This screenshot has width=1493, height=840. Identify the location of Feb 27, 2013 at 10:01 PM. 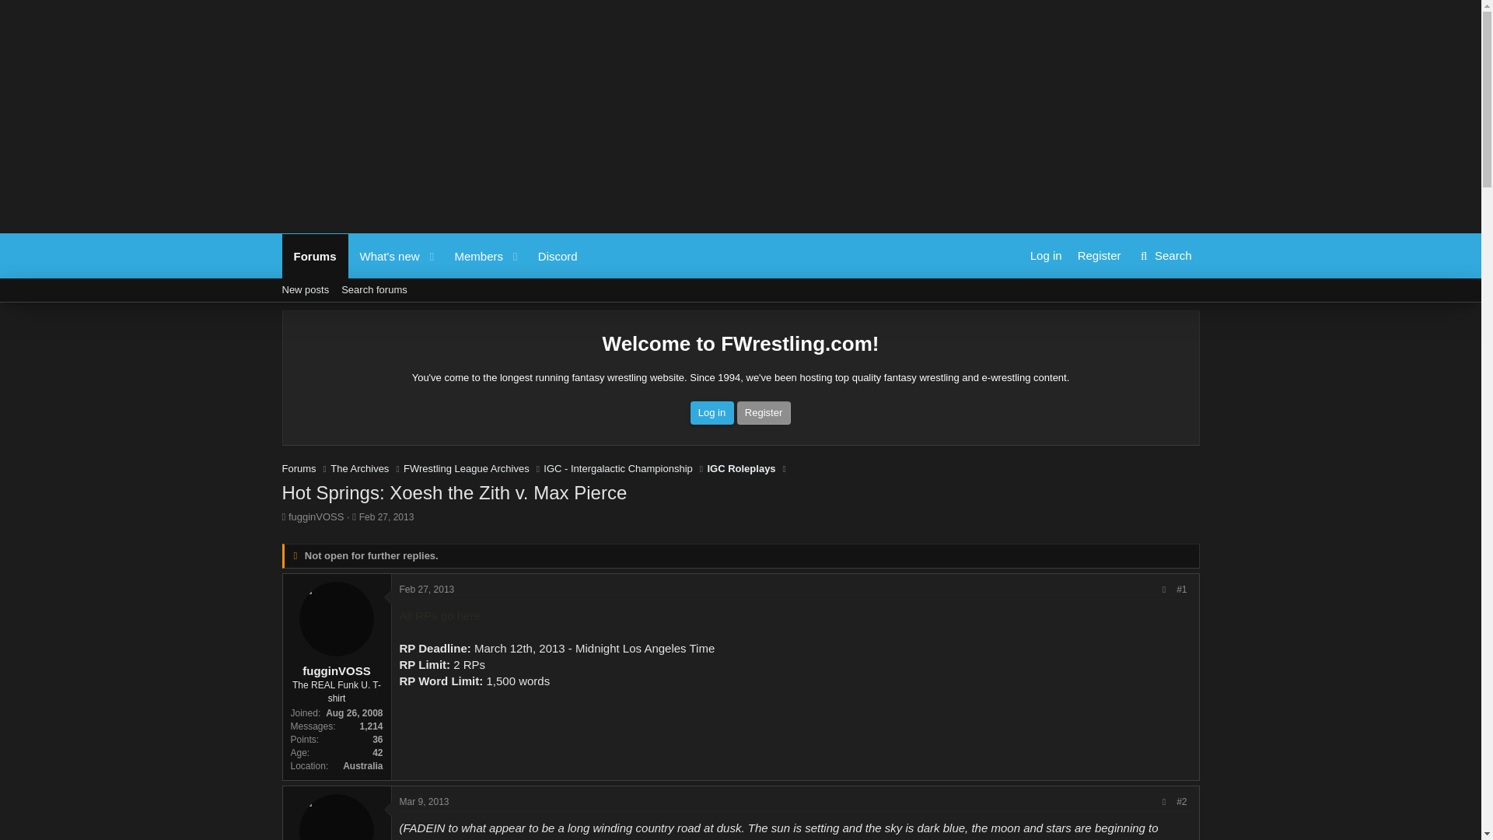
(387, 516).